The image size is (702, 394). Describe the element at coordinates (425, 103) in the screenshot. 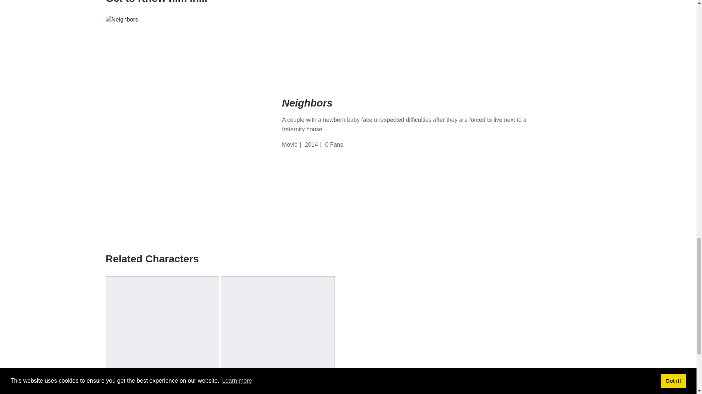

I see `Neighbors` at that location.